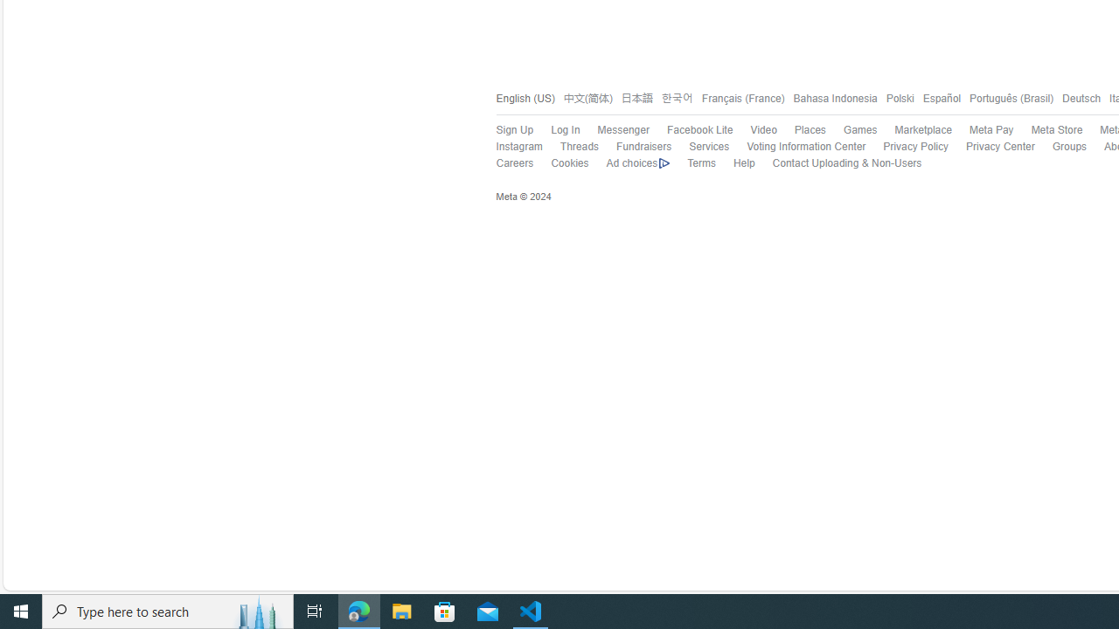  I want to click on Facebook Lite, so click(699, 129).